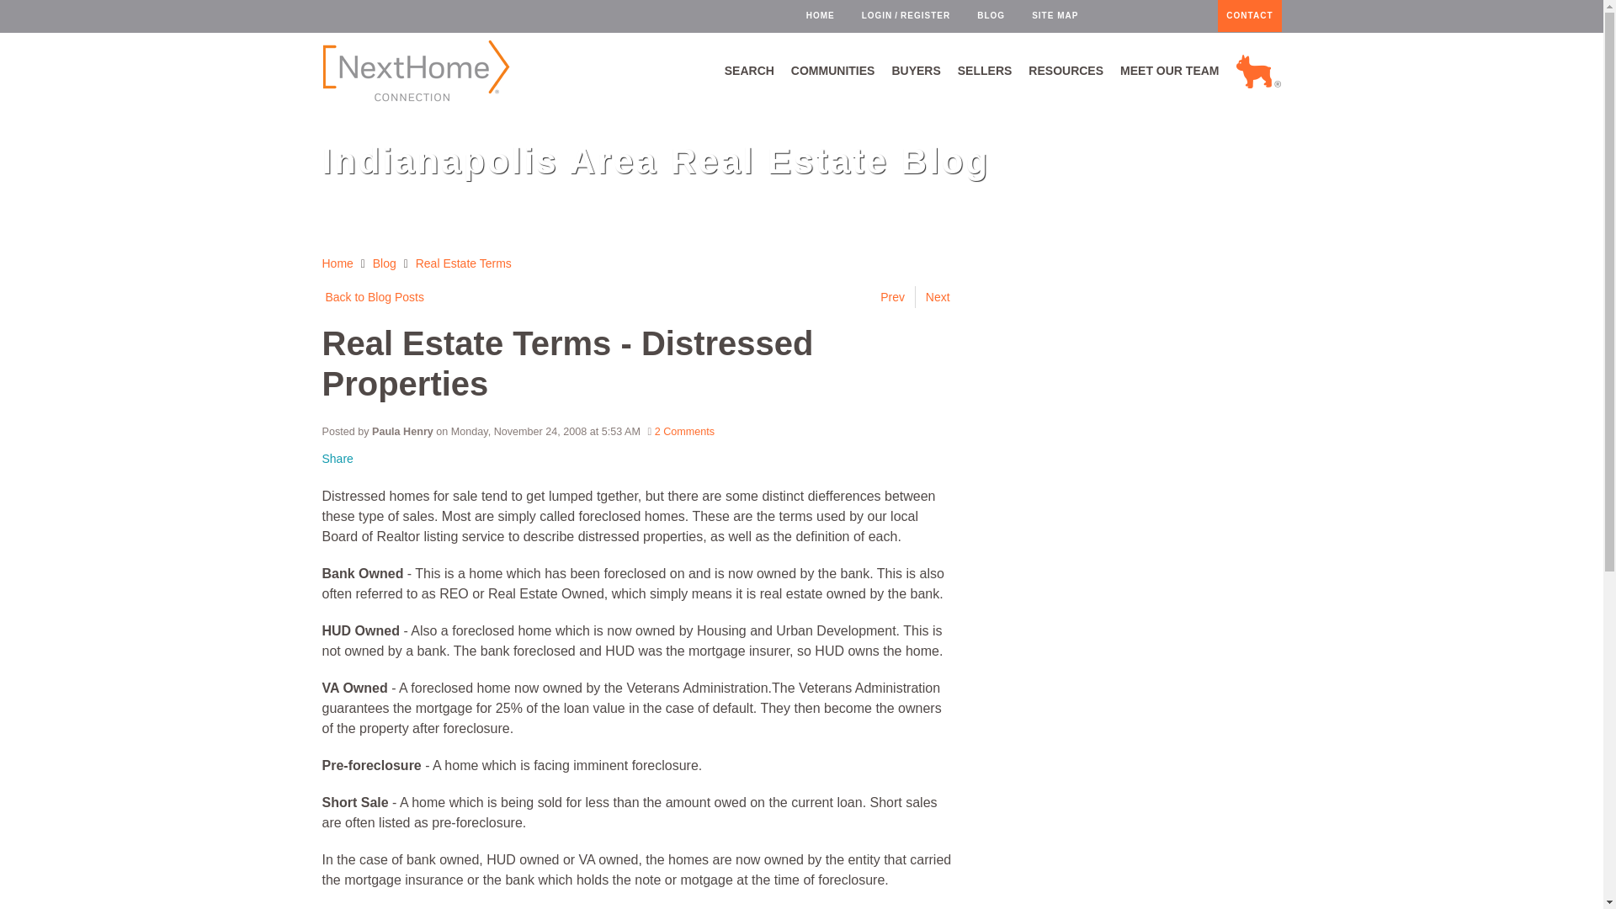 Image resolution: width=1616 pixels, height=909 pixels. I want to click on HOME, so click(821, 15).